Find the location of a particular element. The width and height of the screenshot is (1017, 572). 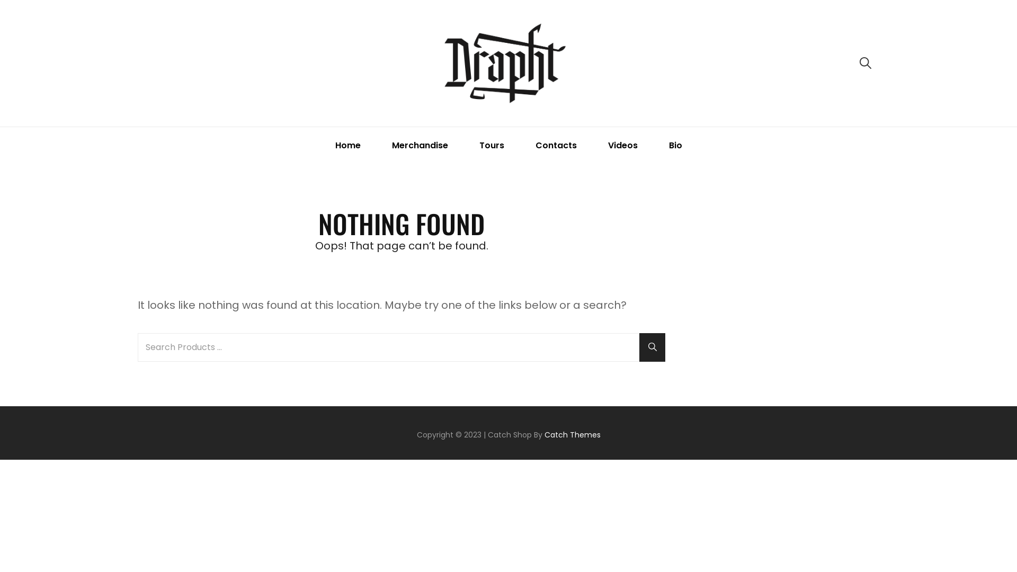

Home is located at coordinates (348, 145).